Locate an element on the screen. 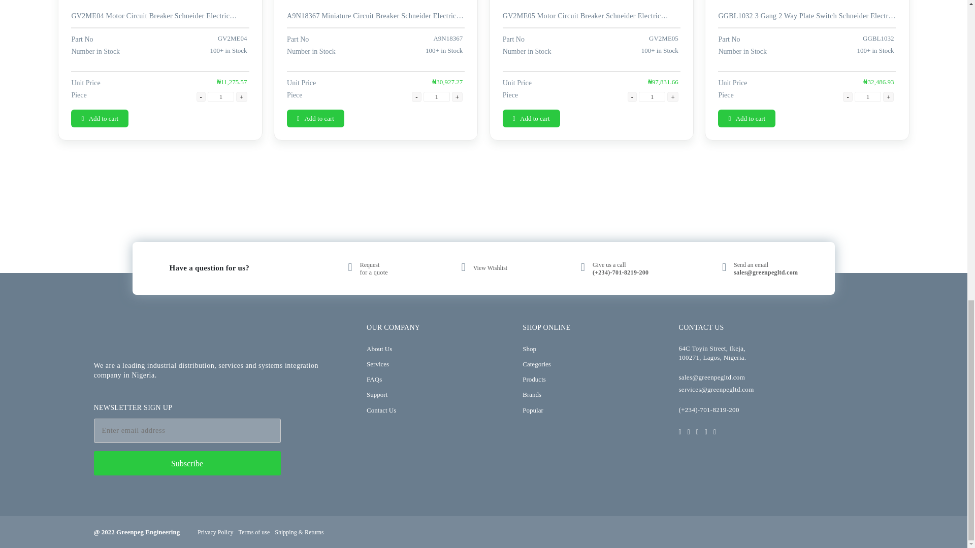  Qty is located at coordinates (436, 96).